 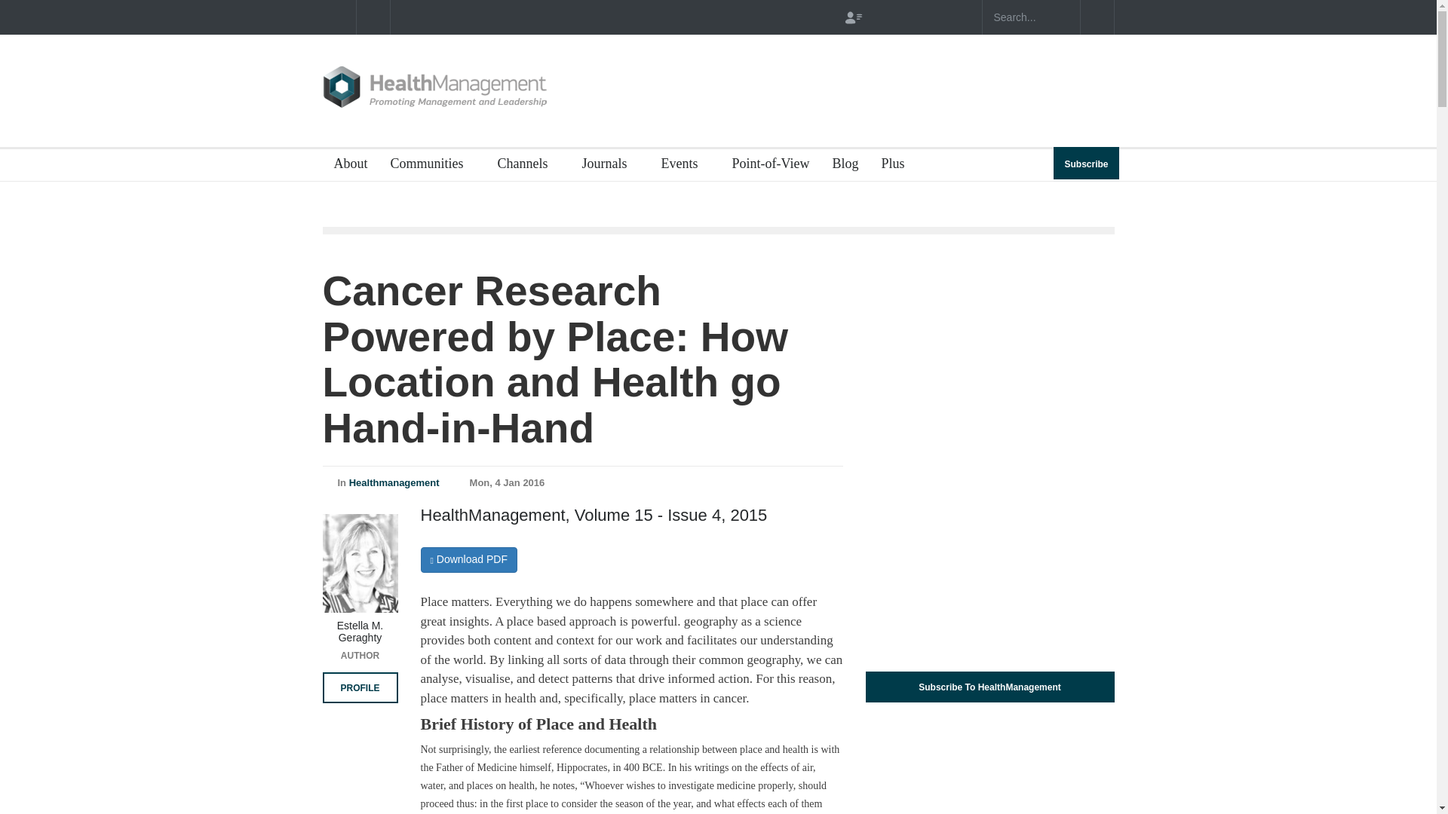 What do you see at coordinates (1097, 17) in the screenshot?
I see `Search` at bounding box center [1097, 17].